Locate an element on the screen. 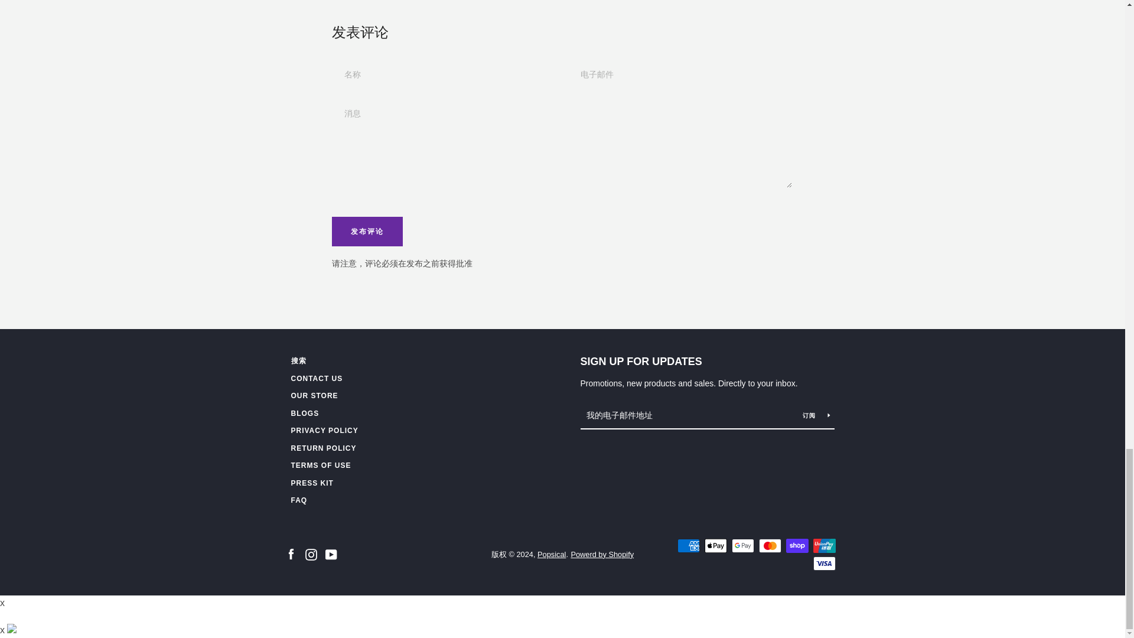  Mastercard is located at coordinates (770, 546).